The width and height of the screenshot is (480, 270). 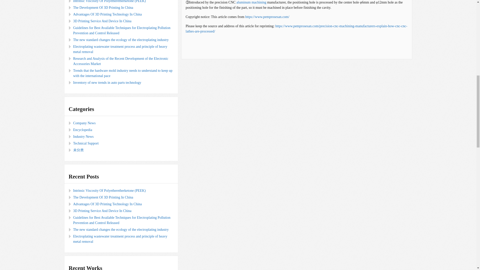 I want to click on Advantages Of 3D Printing Technology In China, so click(x=107, y=14).